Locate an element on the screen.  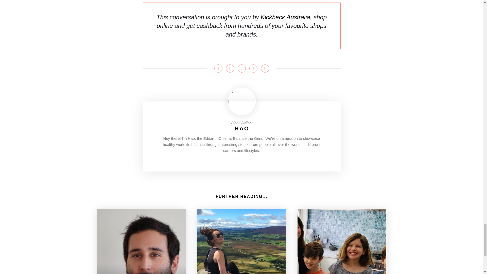
Posts by hao is located at coordinates (242, 128).